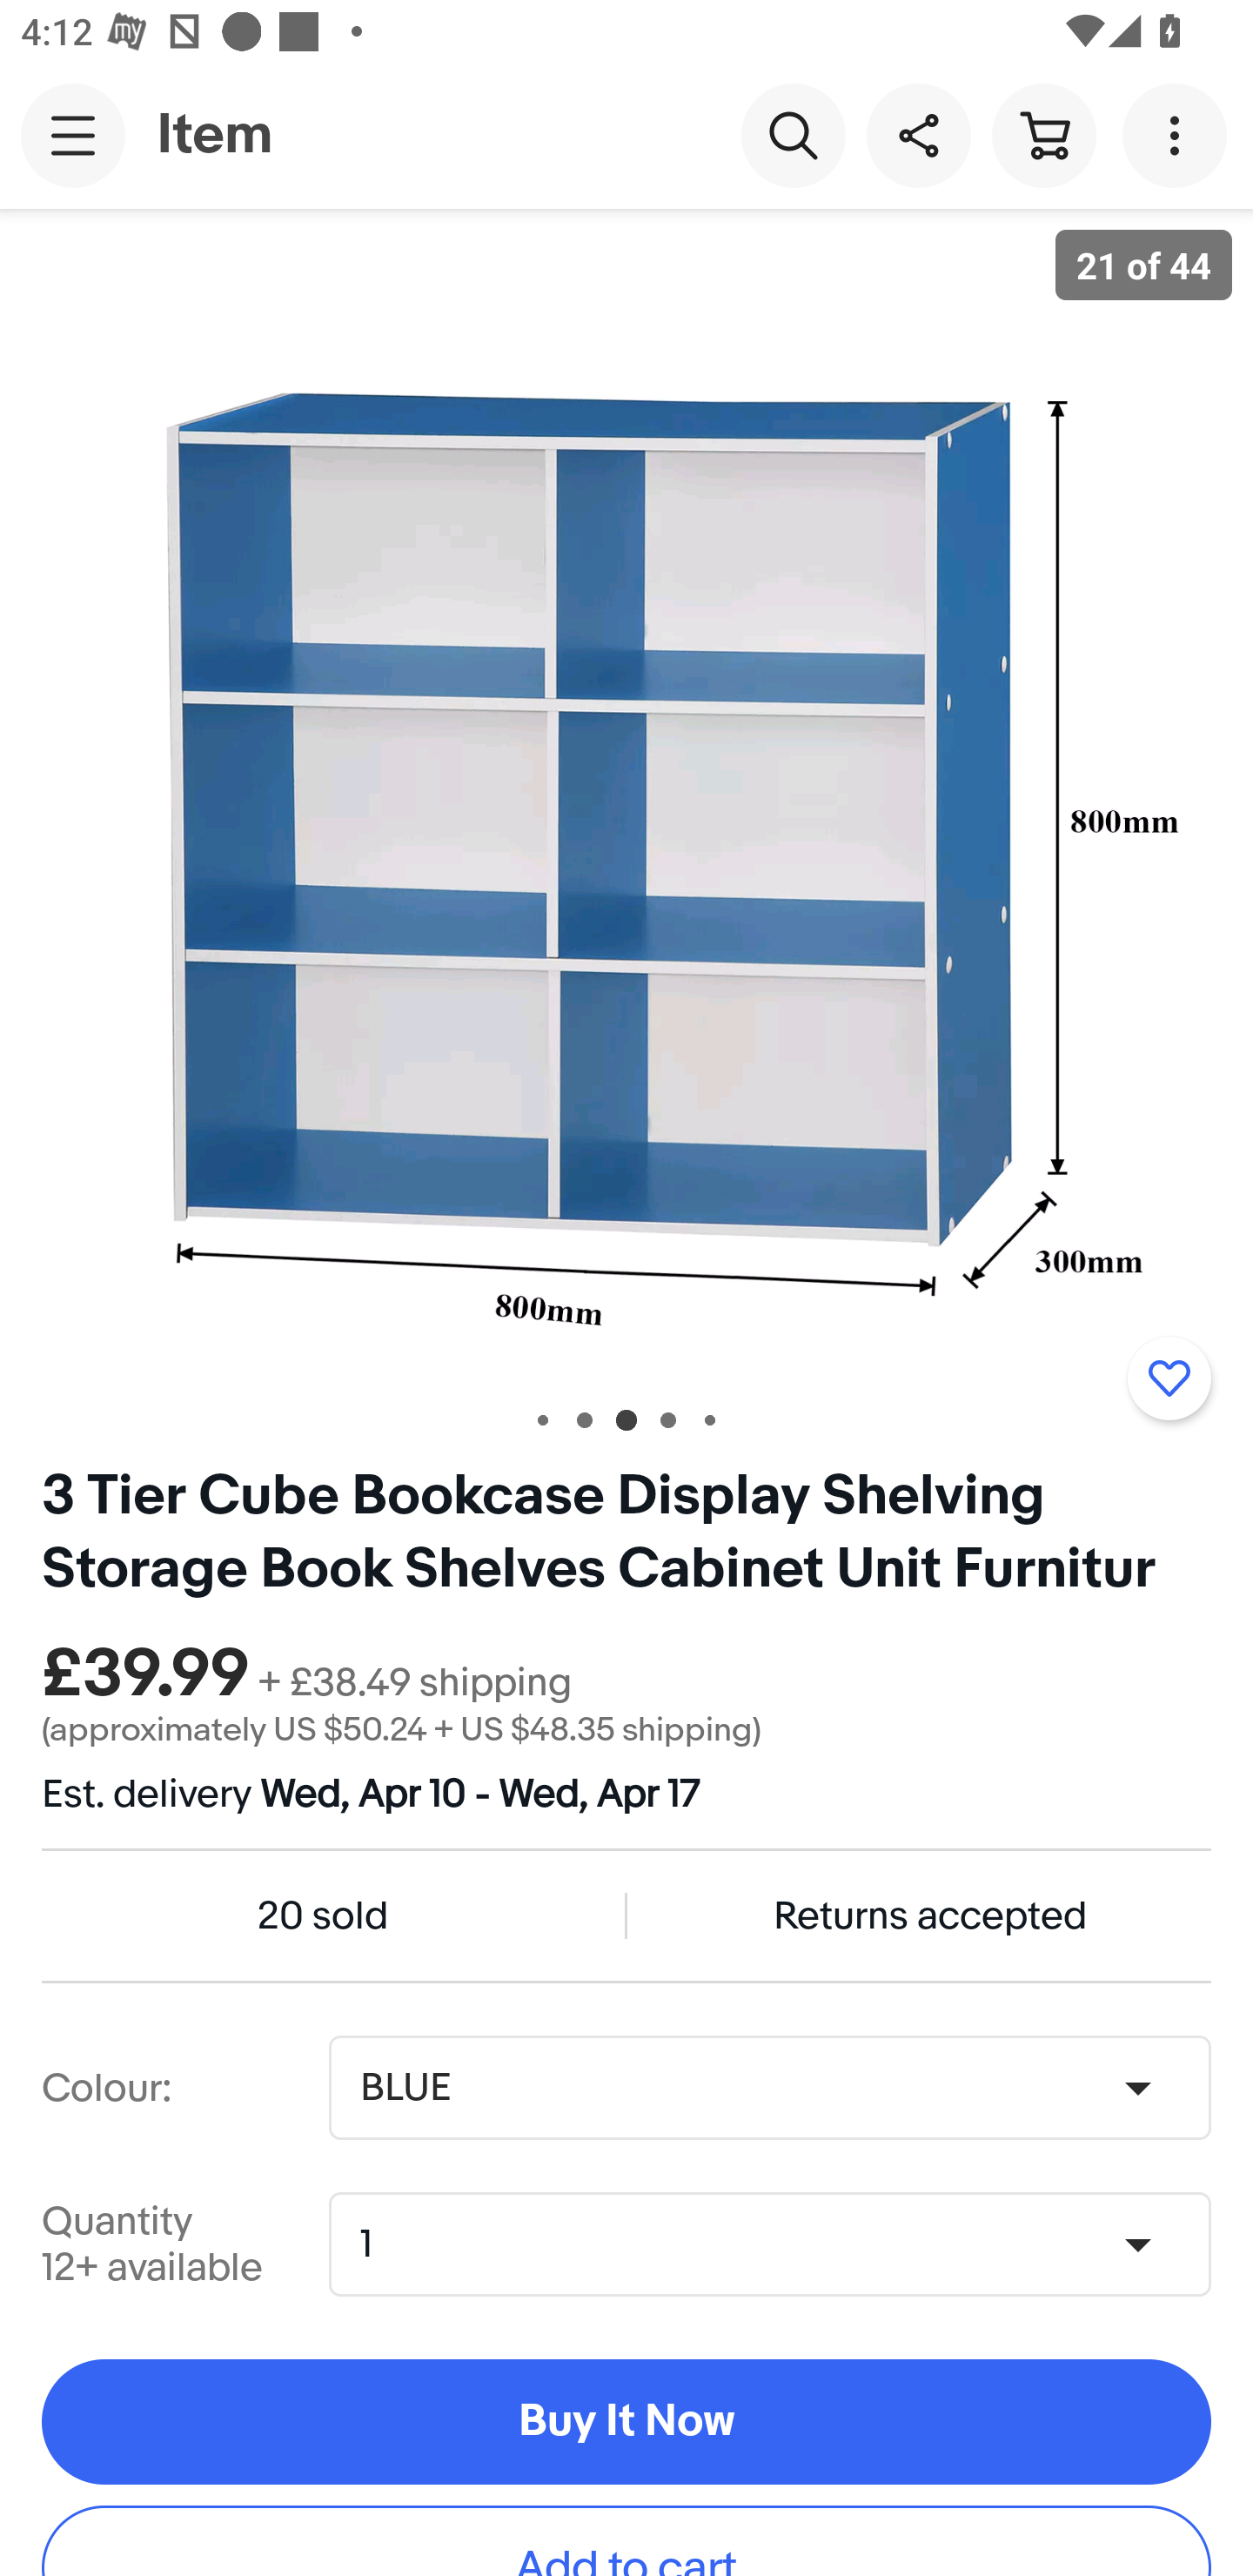 This screenshot has width=1253, height=2576. I want to click on More options, so click(1180, 134).